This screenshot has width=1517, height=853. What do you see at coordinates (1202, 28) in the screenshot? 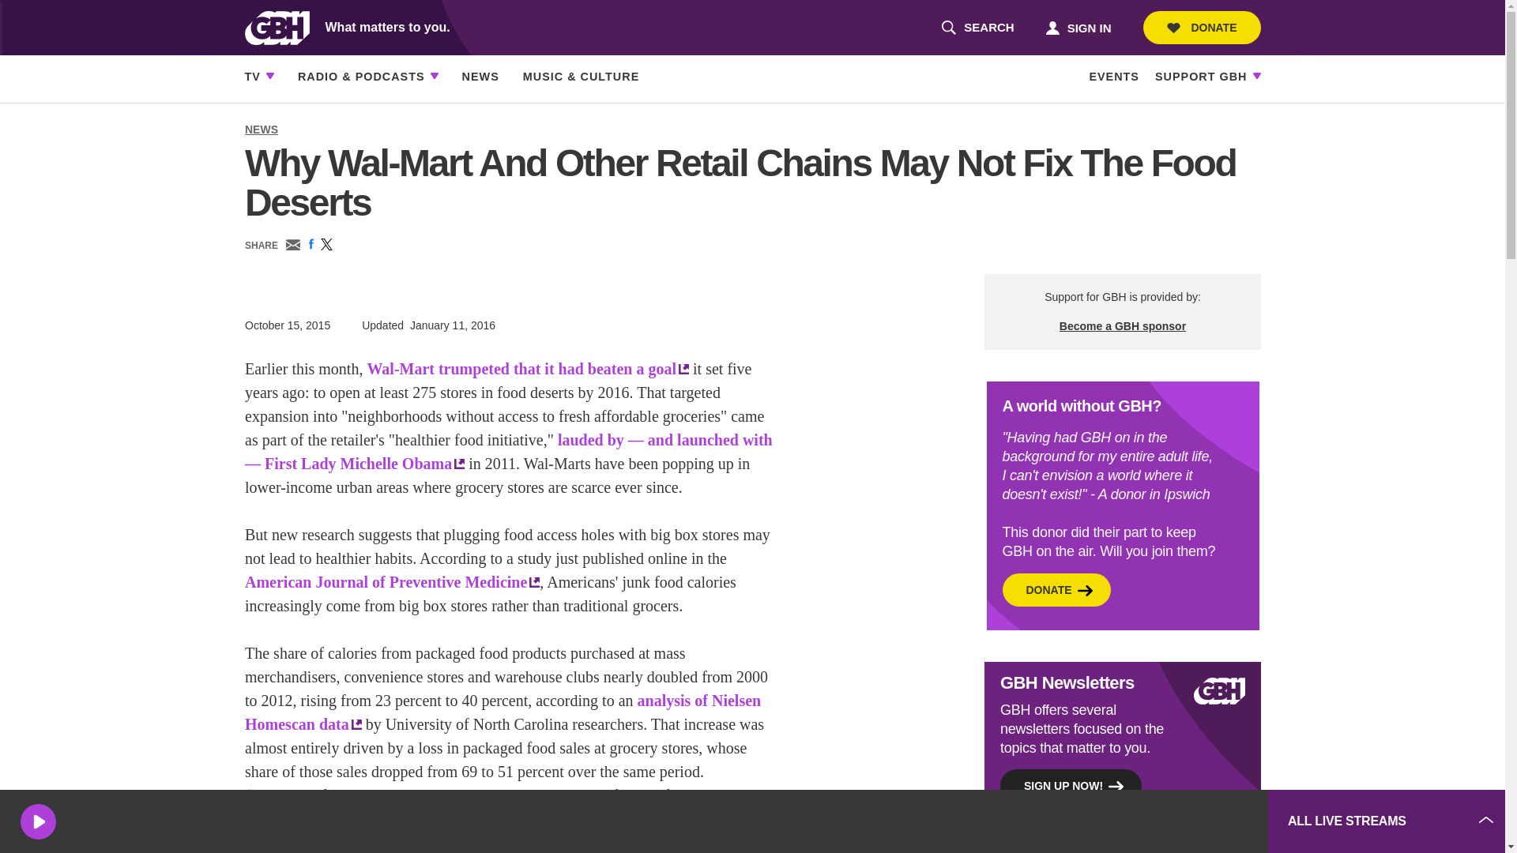
I see `DONATE` at bounding box center [1202, 28].